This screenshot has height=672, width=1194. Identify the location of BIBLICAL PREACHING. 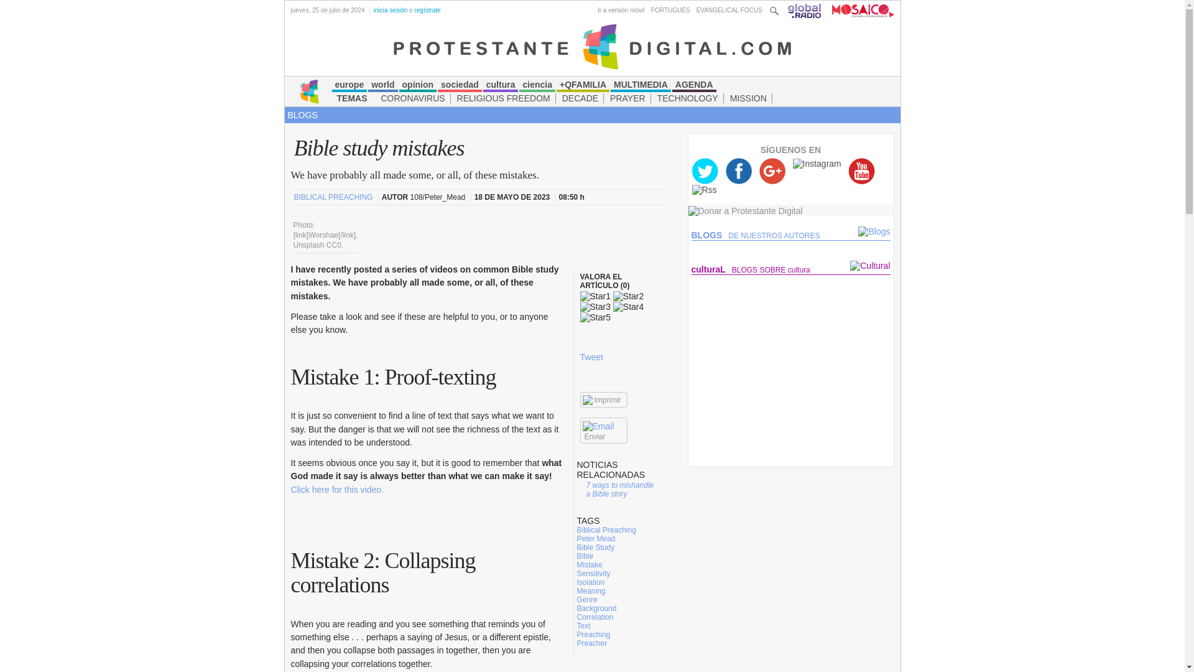
(334, 197).